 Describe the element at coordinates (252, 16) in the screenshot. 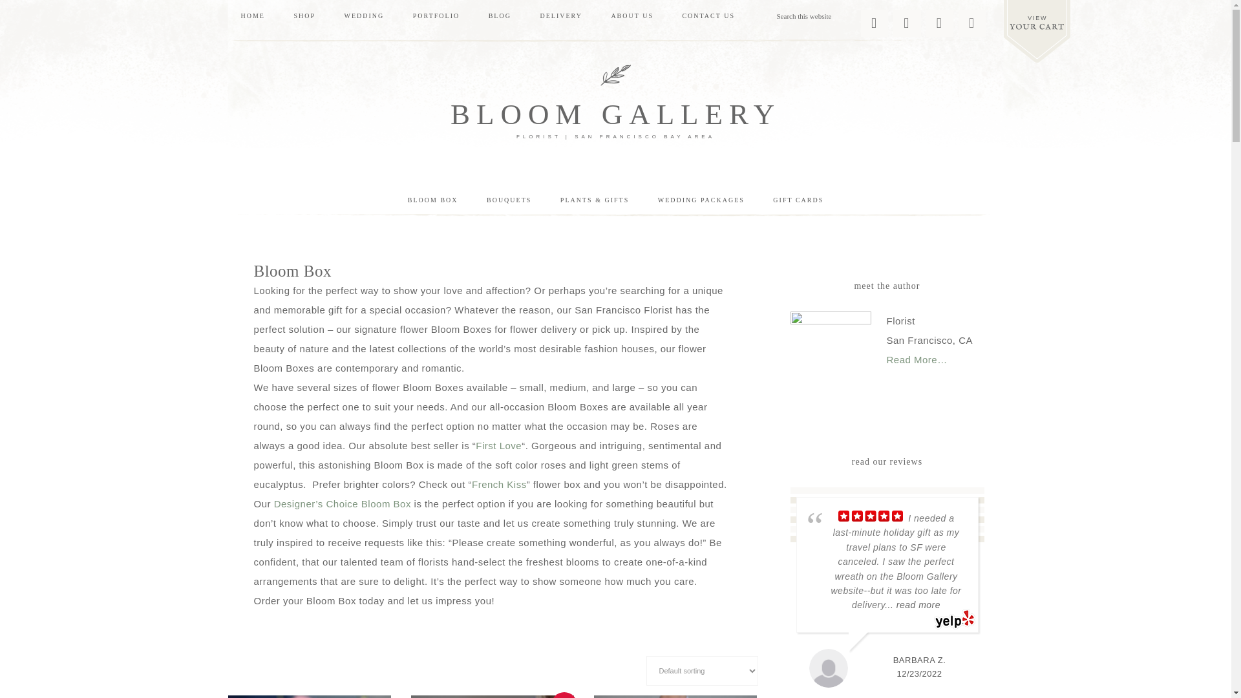

I see `HOME` at that location.